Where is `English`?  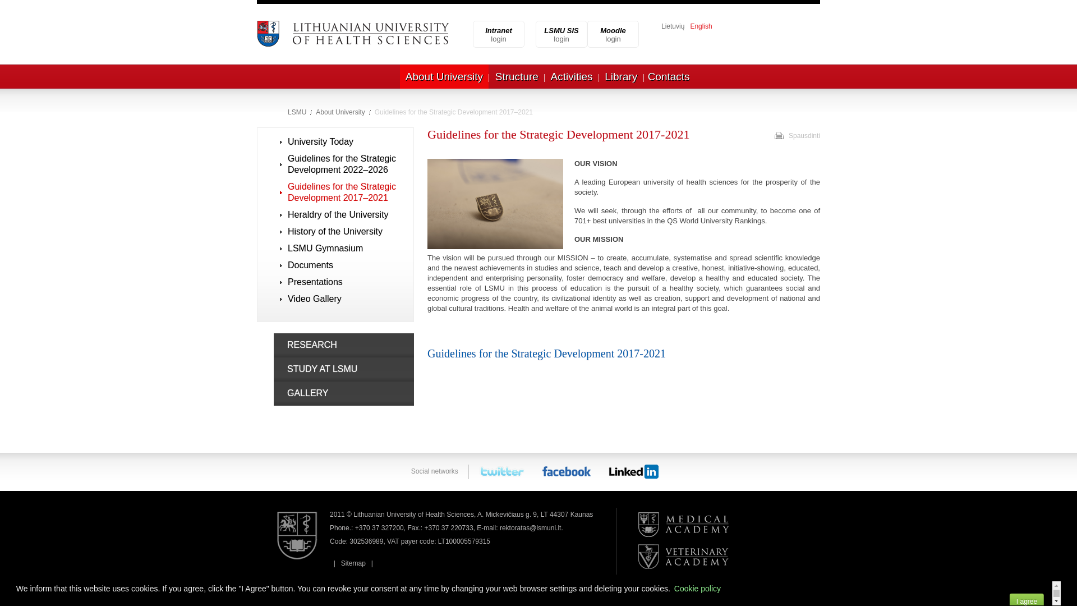 English is located at coordinates (613, 35).